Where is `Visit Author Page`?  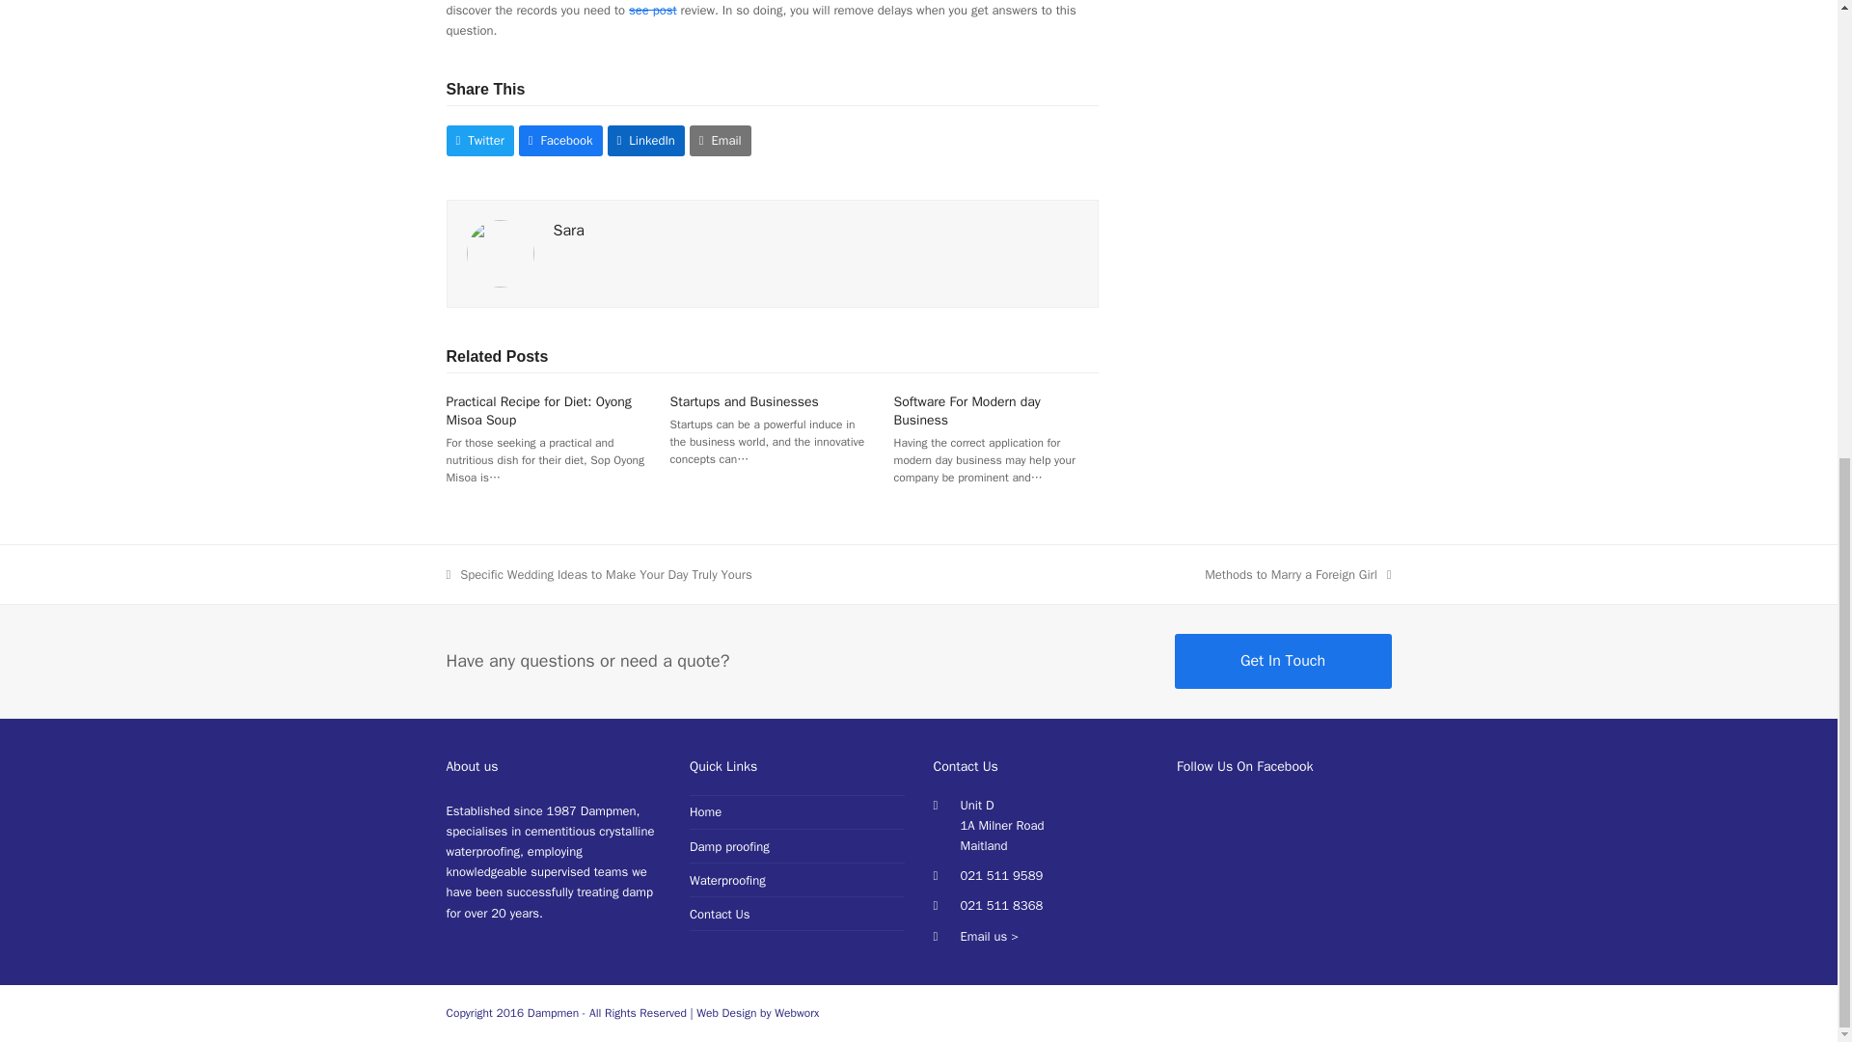
Visit Author Page is located at coordinates (745, 401).